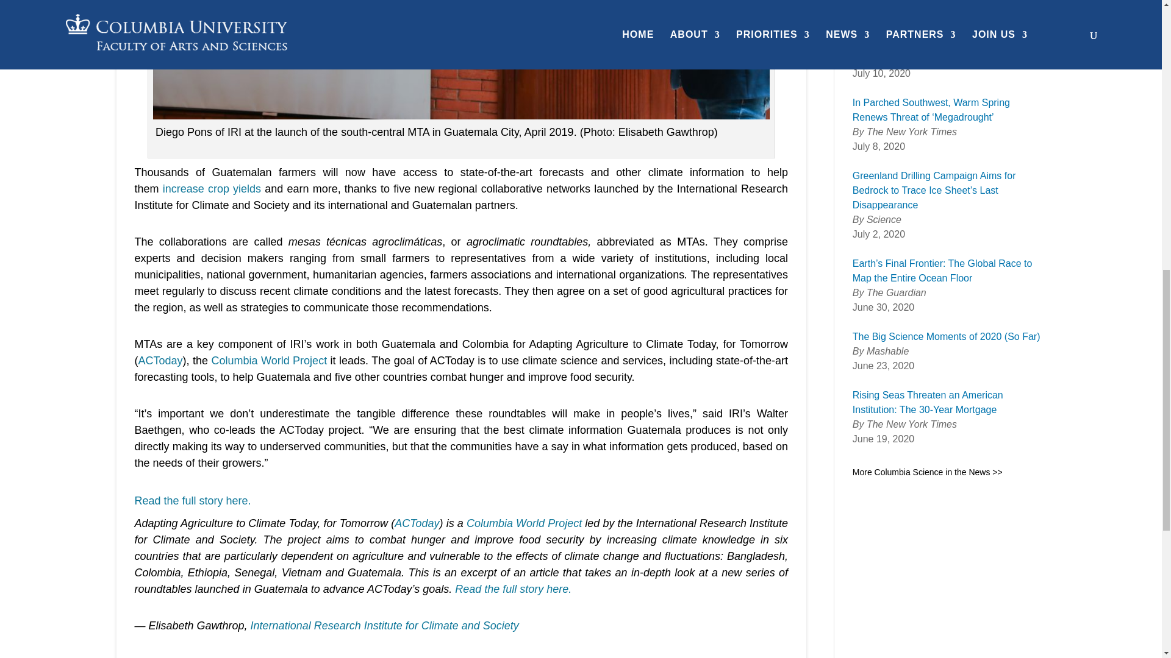 This screenshot has height=658, width=1171. Describe the element at coordinates (160, 361) in the screenshot. I see `ACToday` at that location.